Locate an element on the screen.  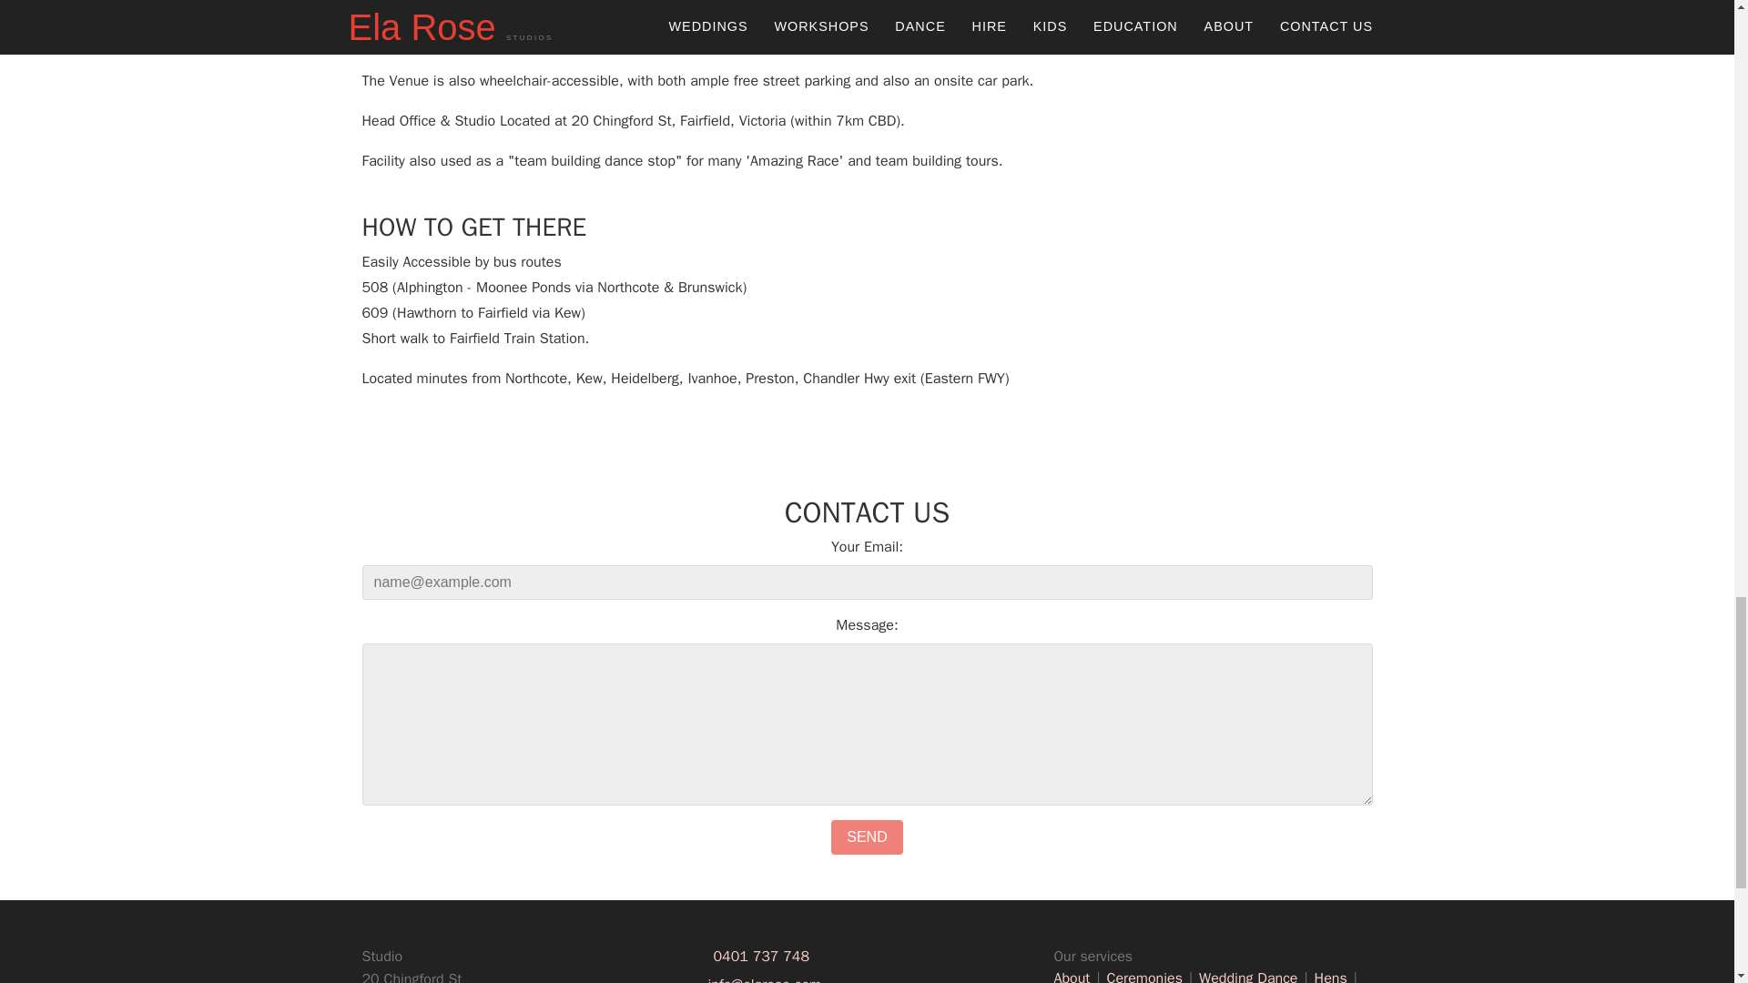
Hens is located at coordinates (1333, 976).